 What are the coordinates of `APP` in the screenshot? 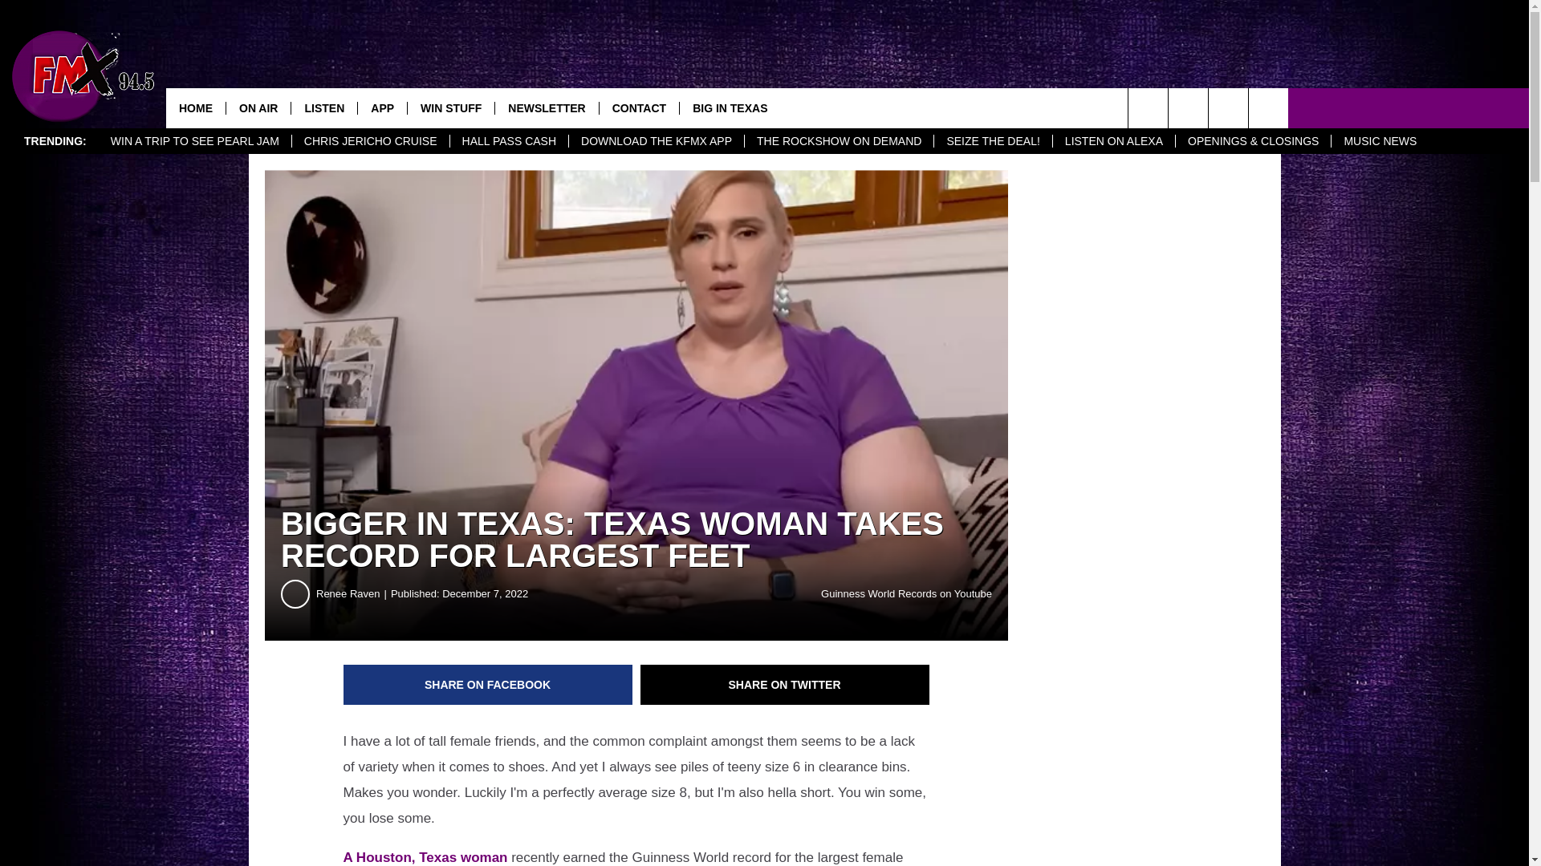 It's located at (382, 107).